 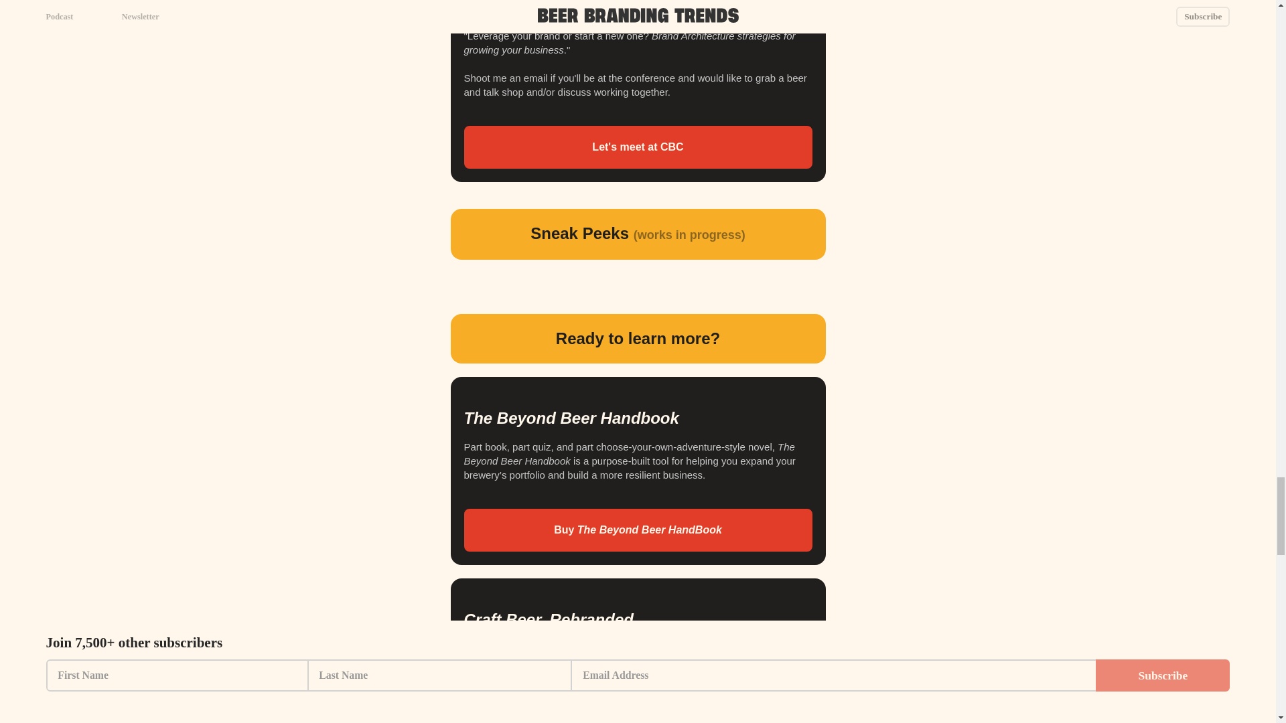 I want to click on Buy The Beyond Beer HandBook, so click(x=637, y=530).